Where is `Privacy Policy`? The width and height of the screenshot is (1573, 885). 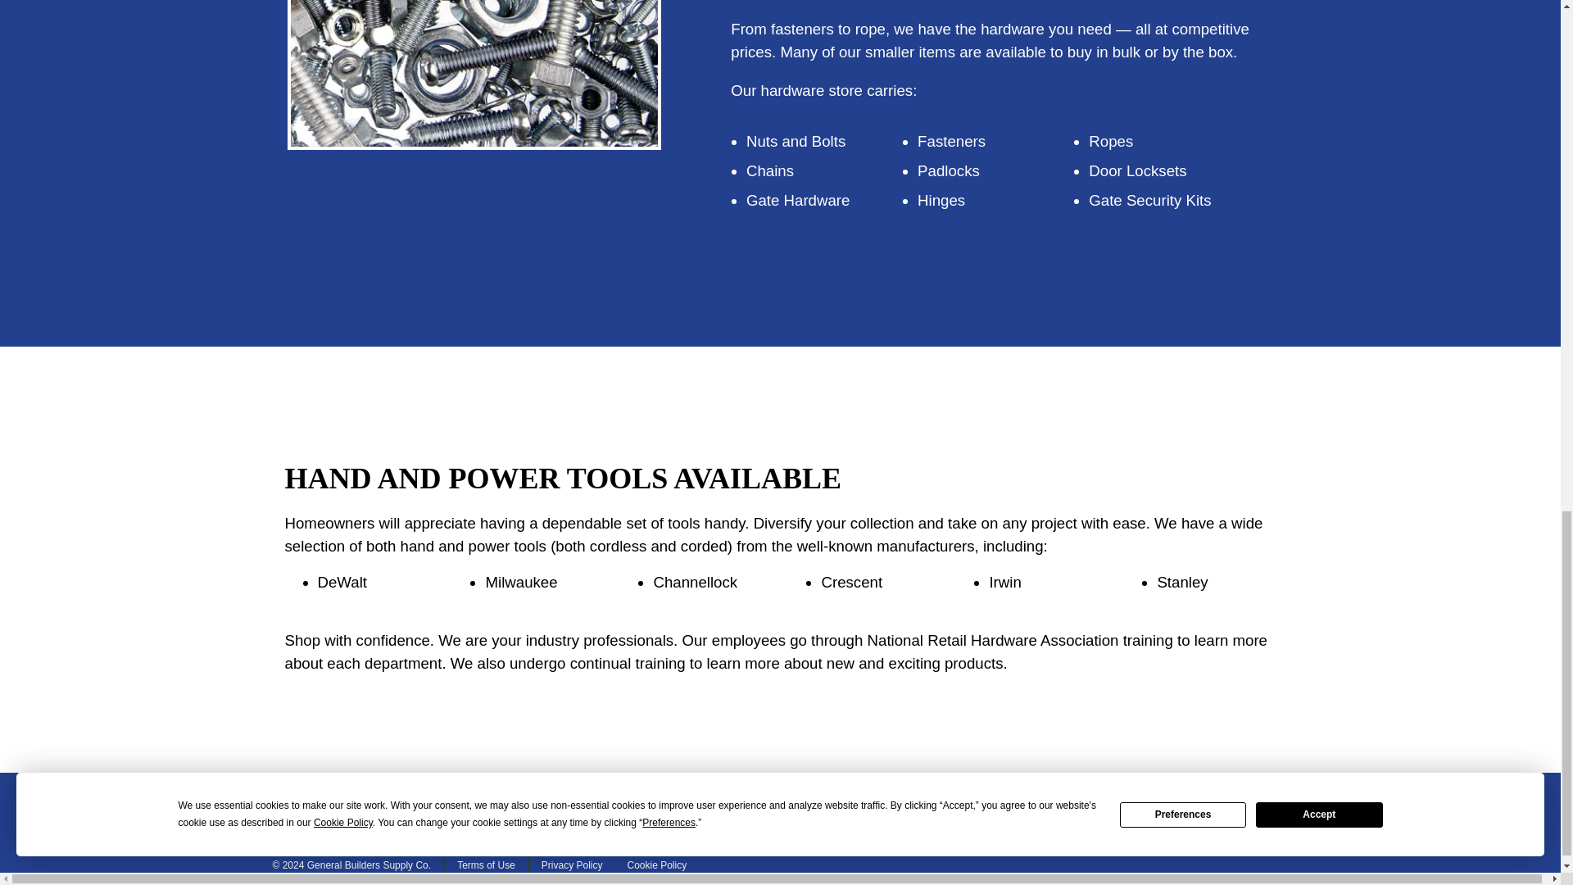 Privacy Policy is located at coordinates (572, 865).